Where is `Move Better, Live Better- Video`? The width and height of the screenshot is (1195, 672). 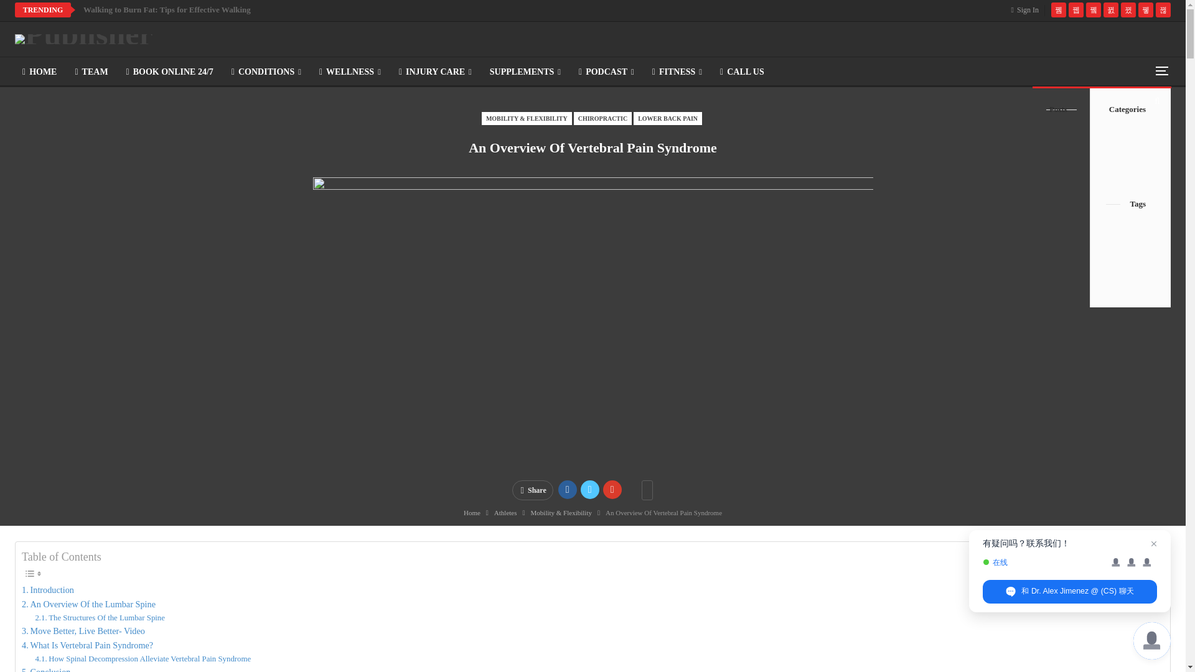 Move Better, Live Better- Video is located at coordinates (83, 631).